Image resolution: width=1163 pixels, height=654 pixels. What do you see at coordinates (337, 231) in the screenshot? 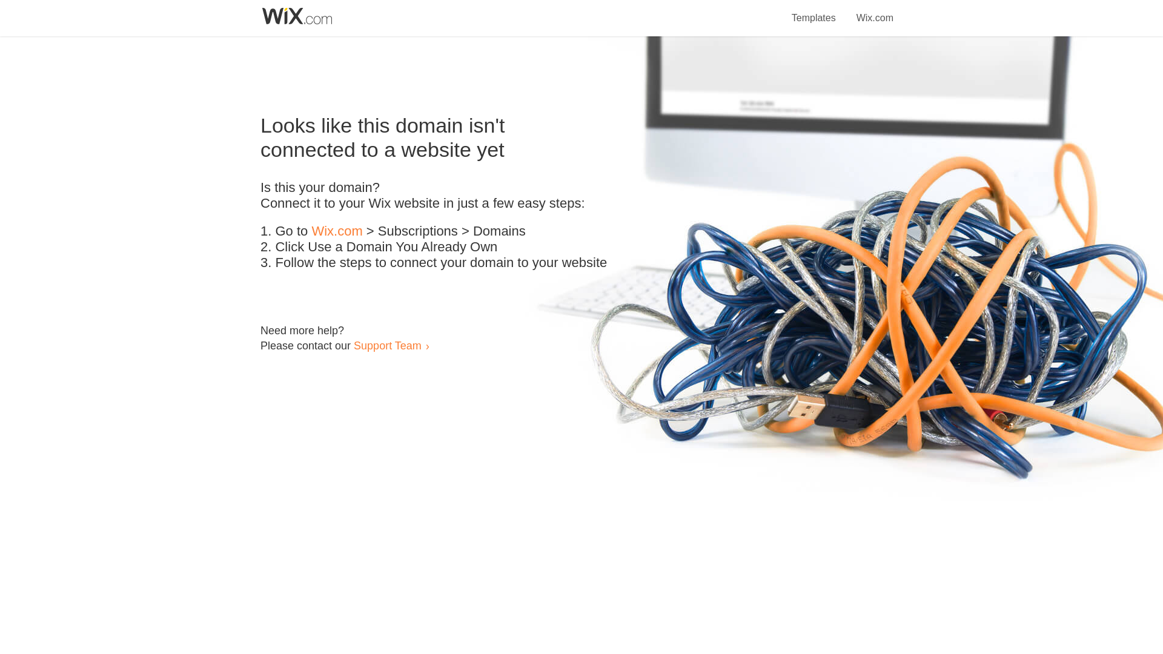
I see `Wix.com` at bounding box center [337, 231].